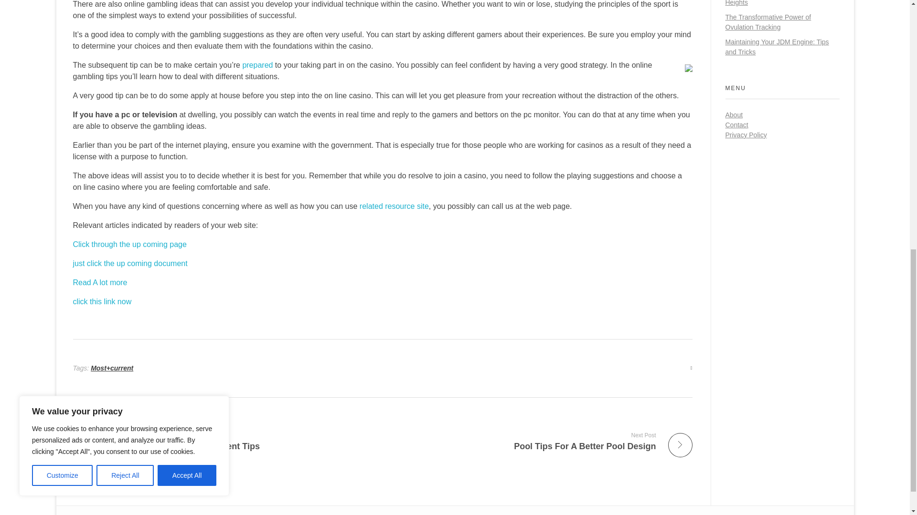  I want to click on prepared, so click(224, 441).